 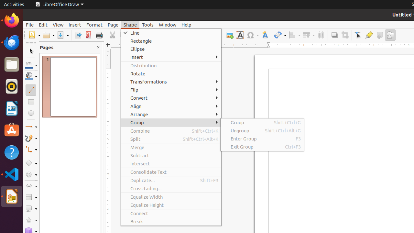 I want to click on Split, so click(x=171, y=139).